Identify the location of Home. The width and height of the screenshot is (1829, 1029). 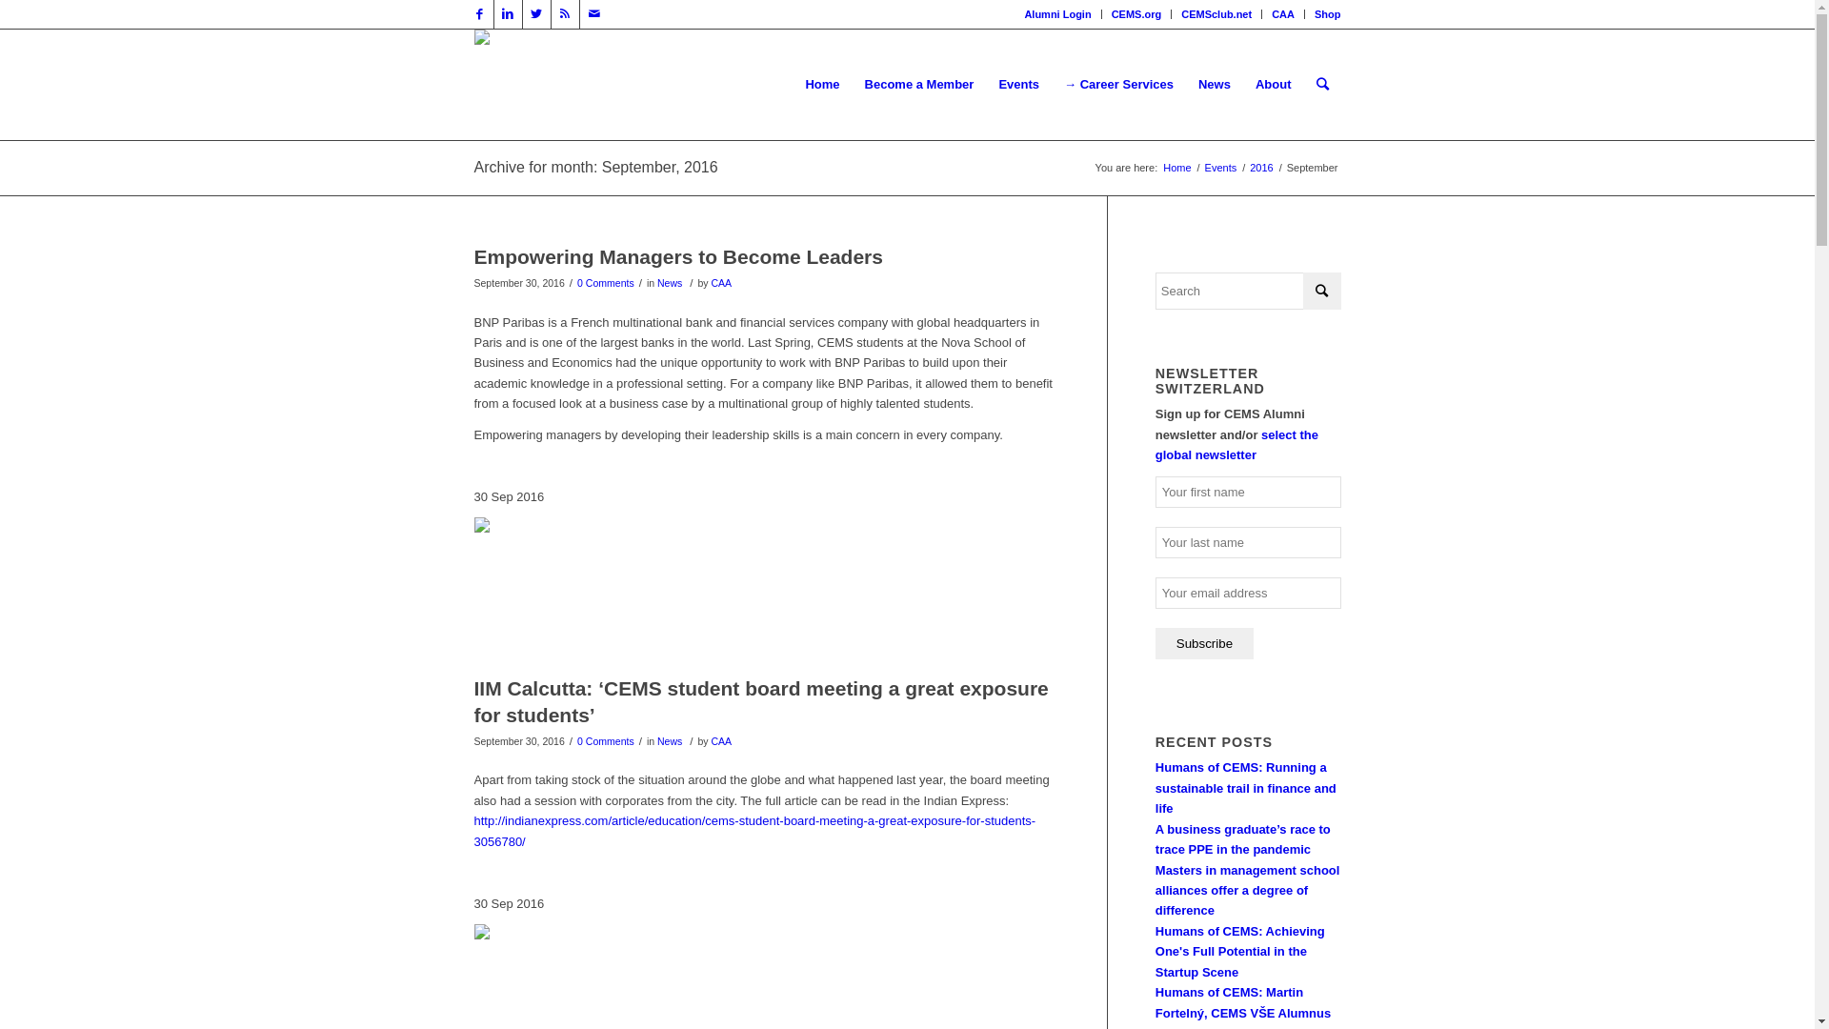
(1177, 168).